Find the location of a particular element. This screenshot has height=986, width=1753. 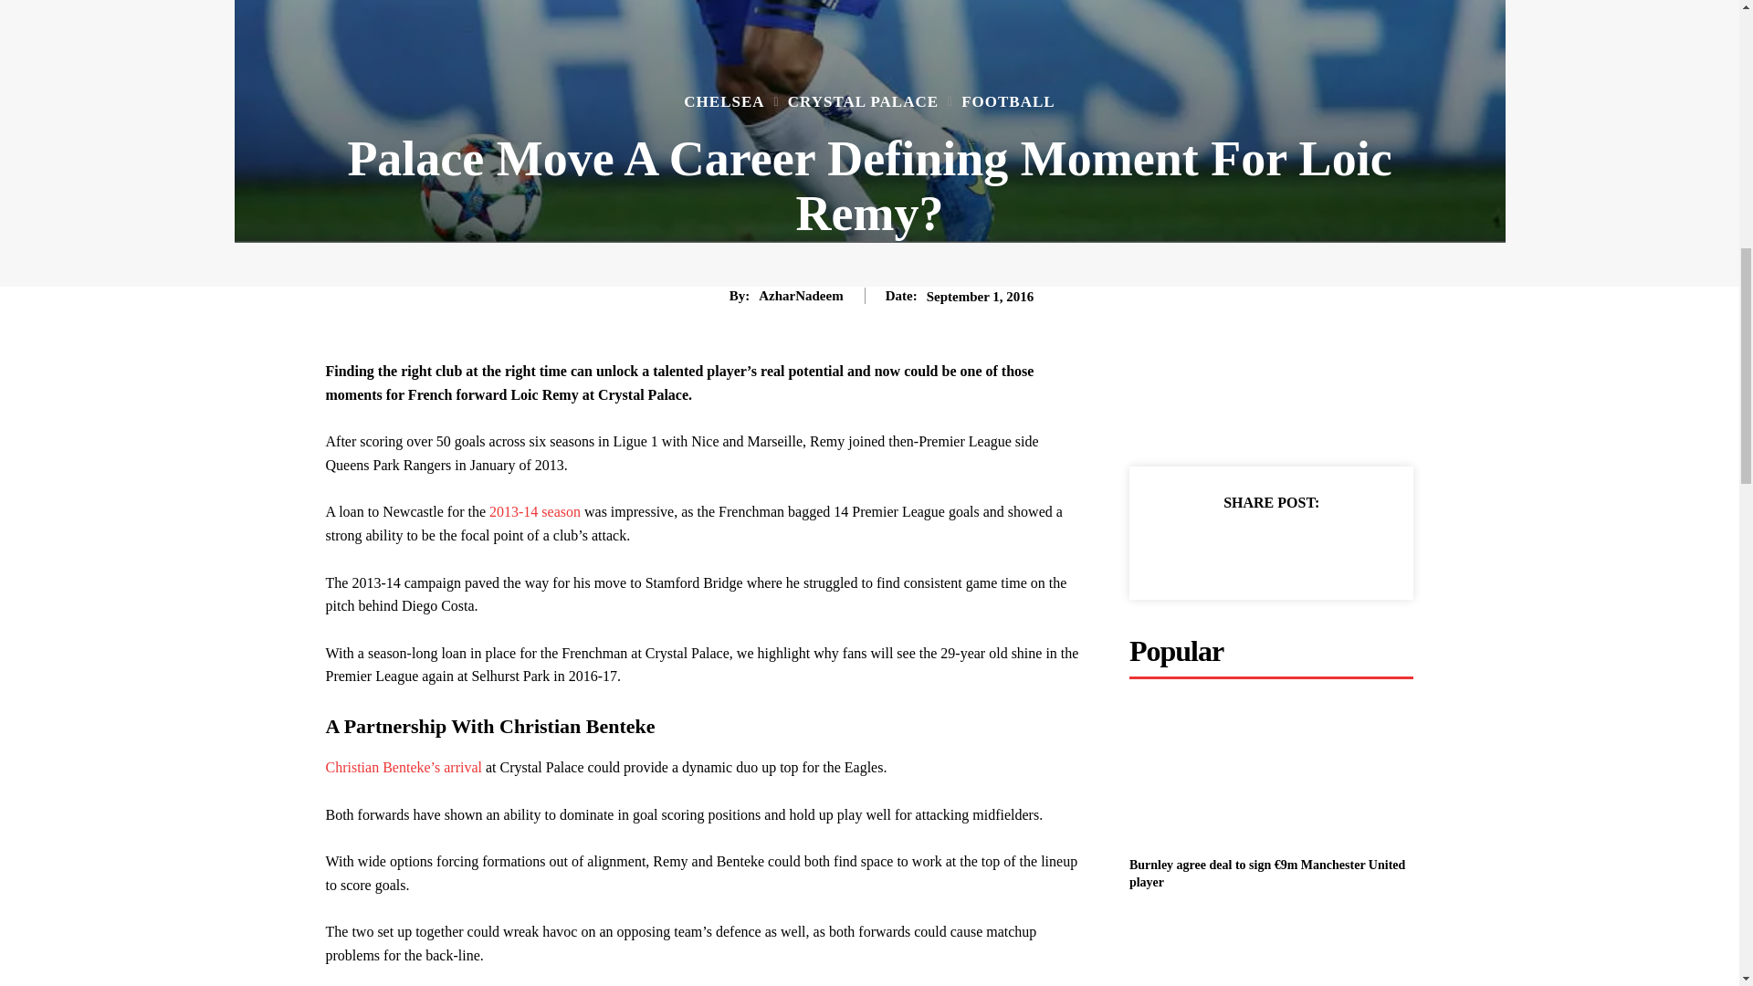

CRYSTAL PALACE is located at coordinates (862, 100).